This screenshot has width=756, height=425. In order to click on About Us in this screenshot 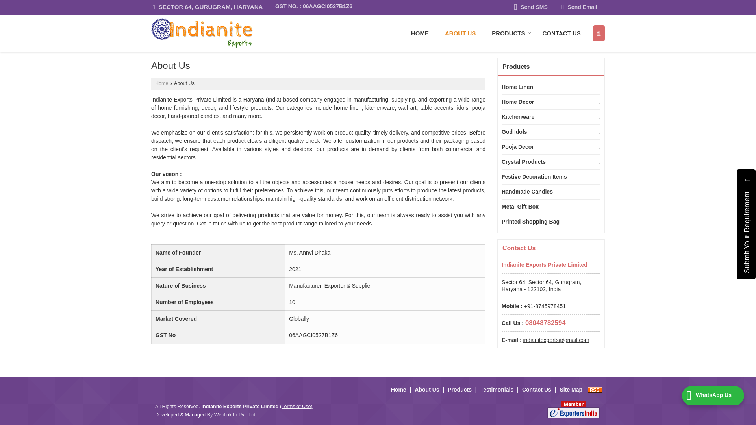, I will do `click(460, 33)`.